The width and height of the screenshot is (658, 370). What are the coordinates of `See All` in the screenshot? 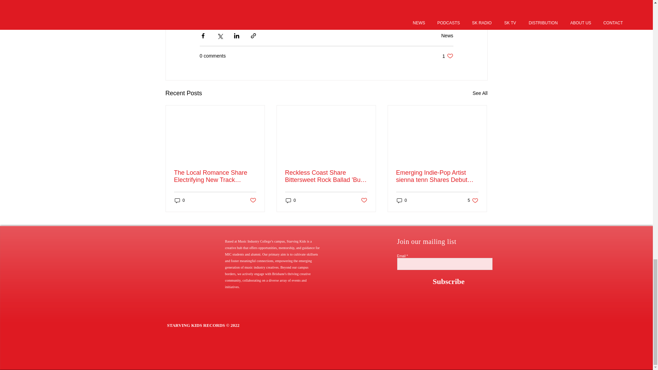 It's located at (480, 93).